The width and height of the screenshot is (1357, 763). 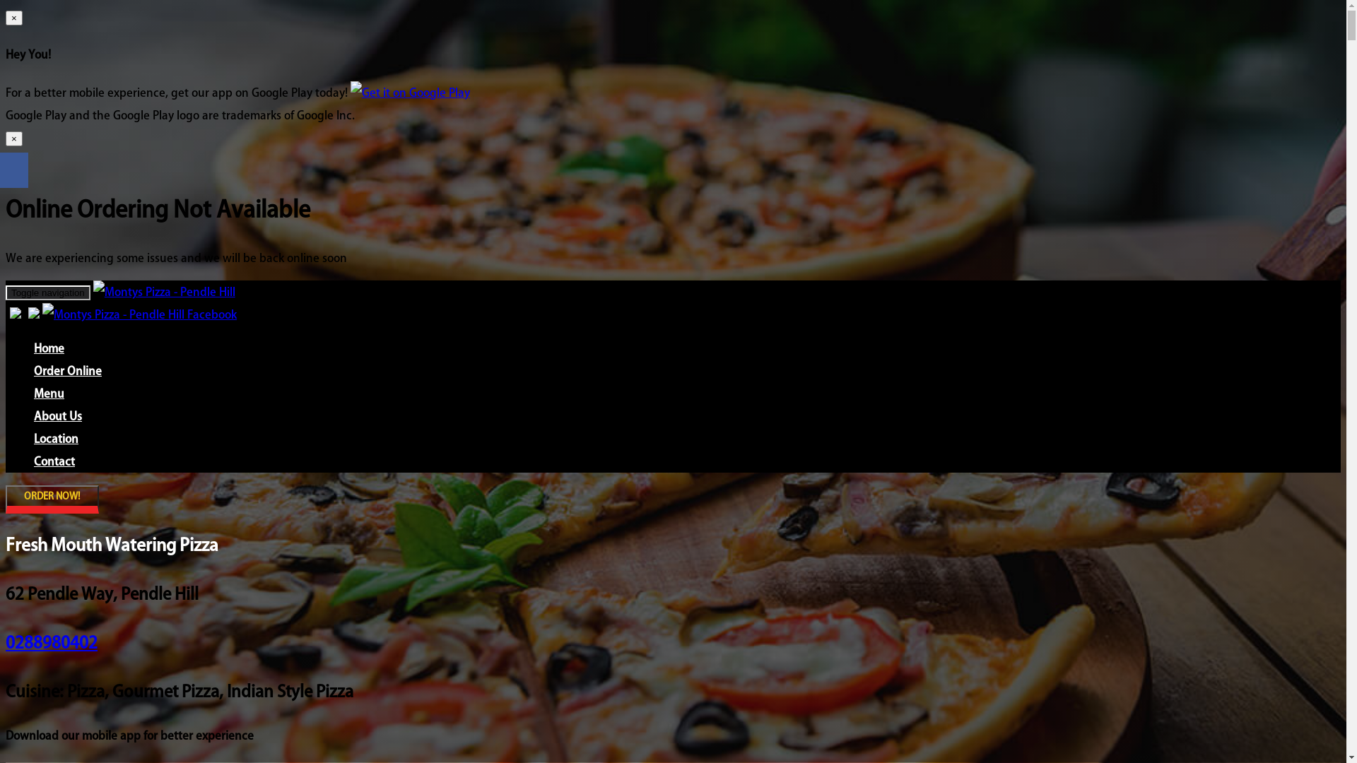 What do you see at coordinates (49, 348) in the screenshot?
I see `Home` at bounding box center [49, 348].